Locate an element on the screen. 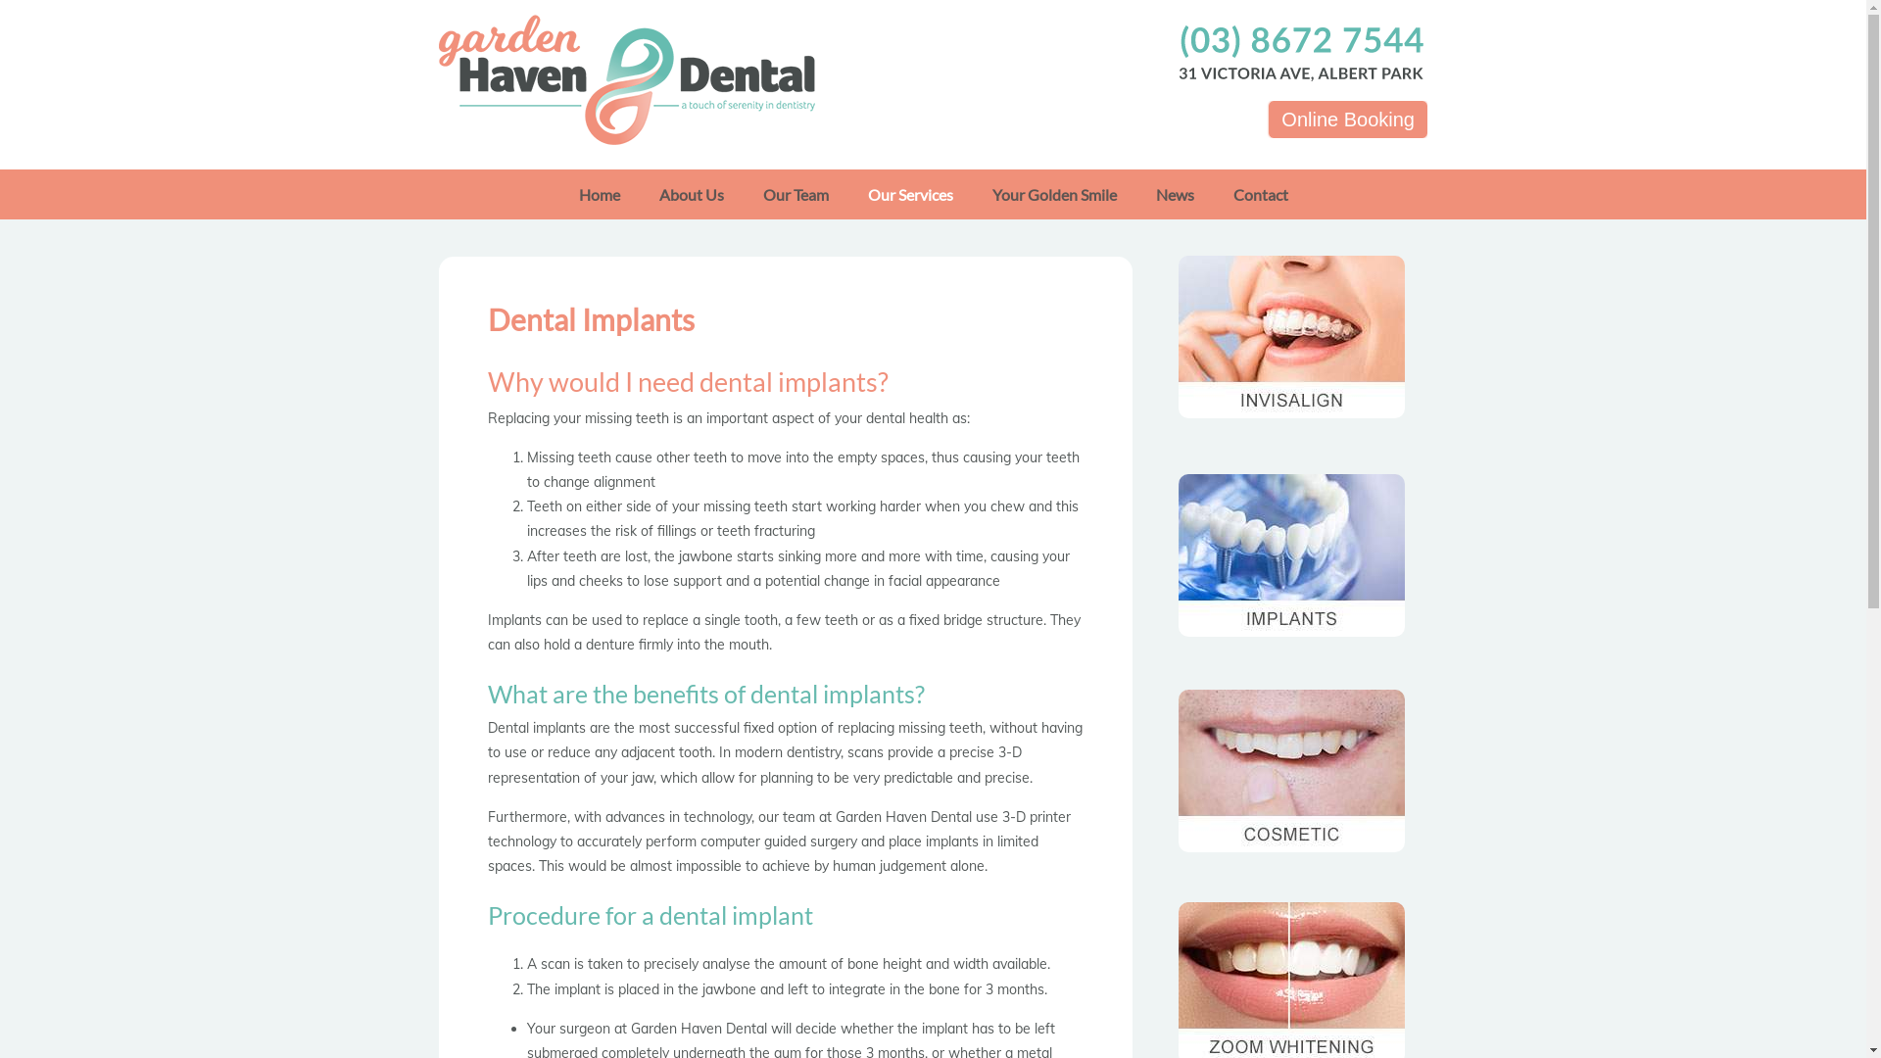 Image resolution: width=1881 pixels, height=1058 pixels. Contact is located at coordinates (1260, 194).